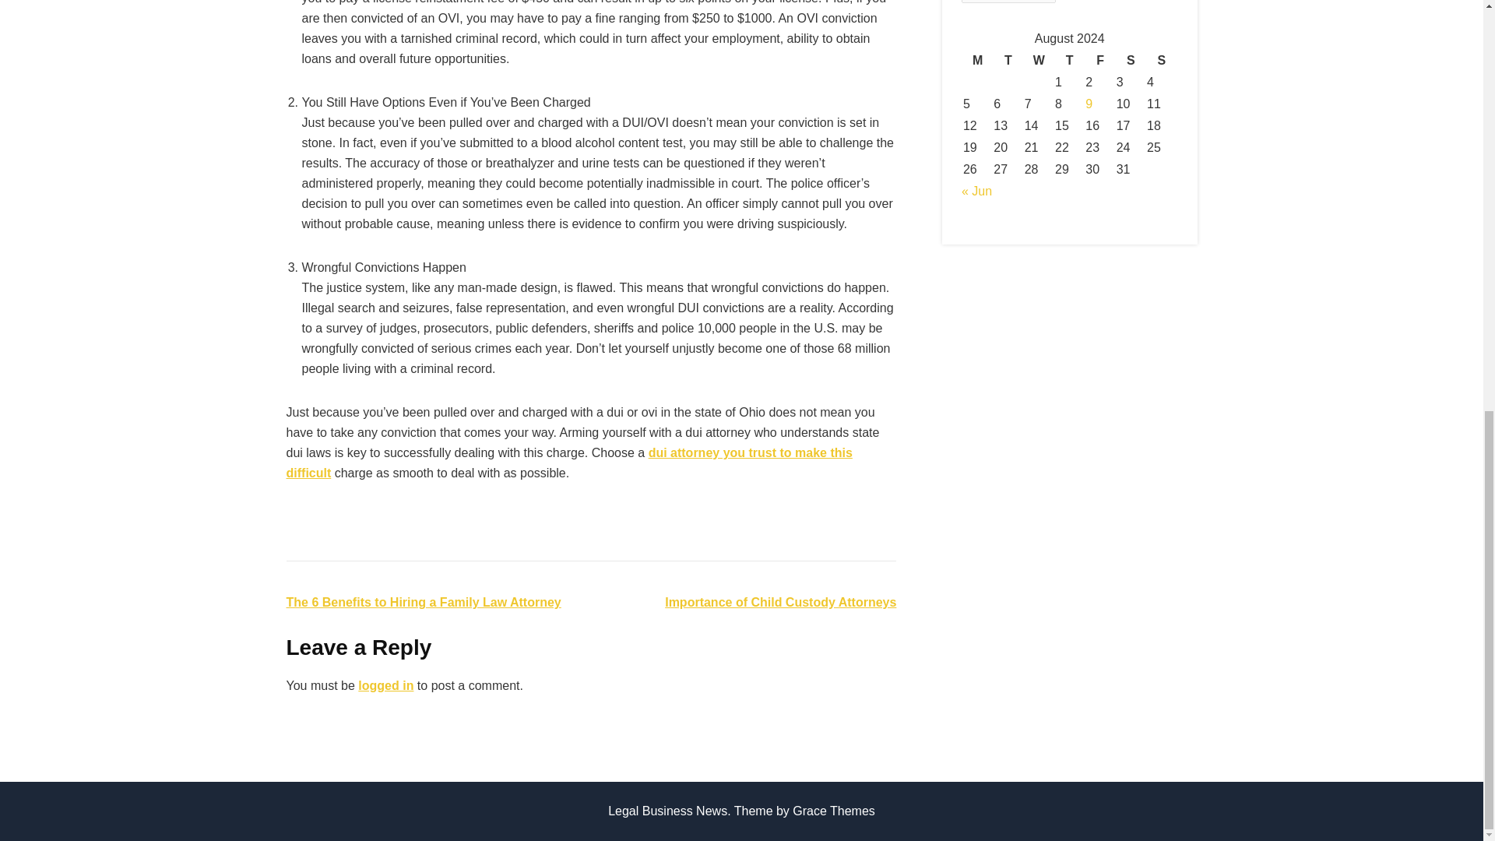 The image size is (1495, 841). I want to click on Wednesday, so click(1039, 60).